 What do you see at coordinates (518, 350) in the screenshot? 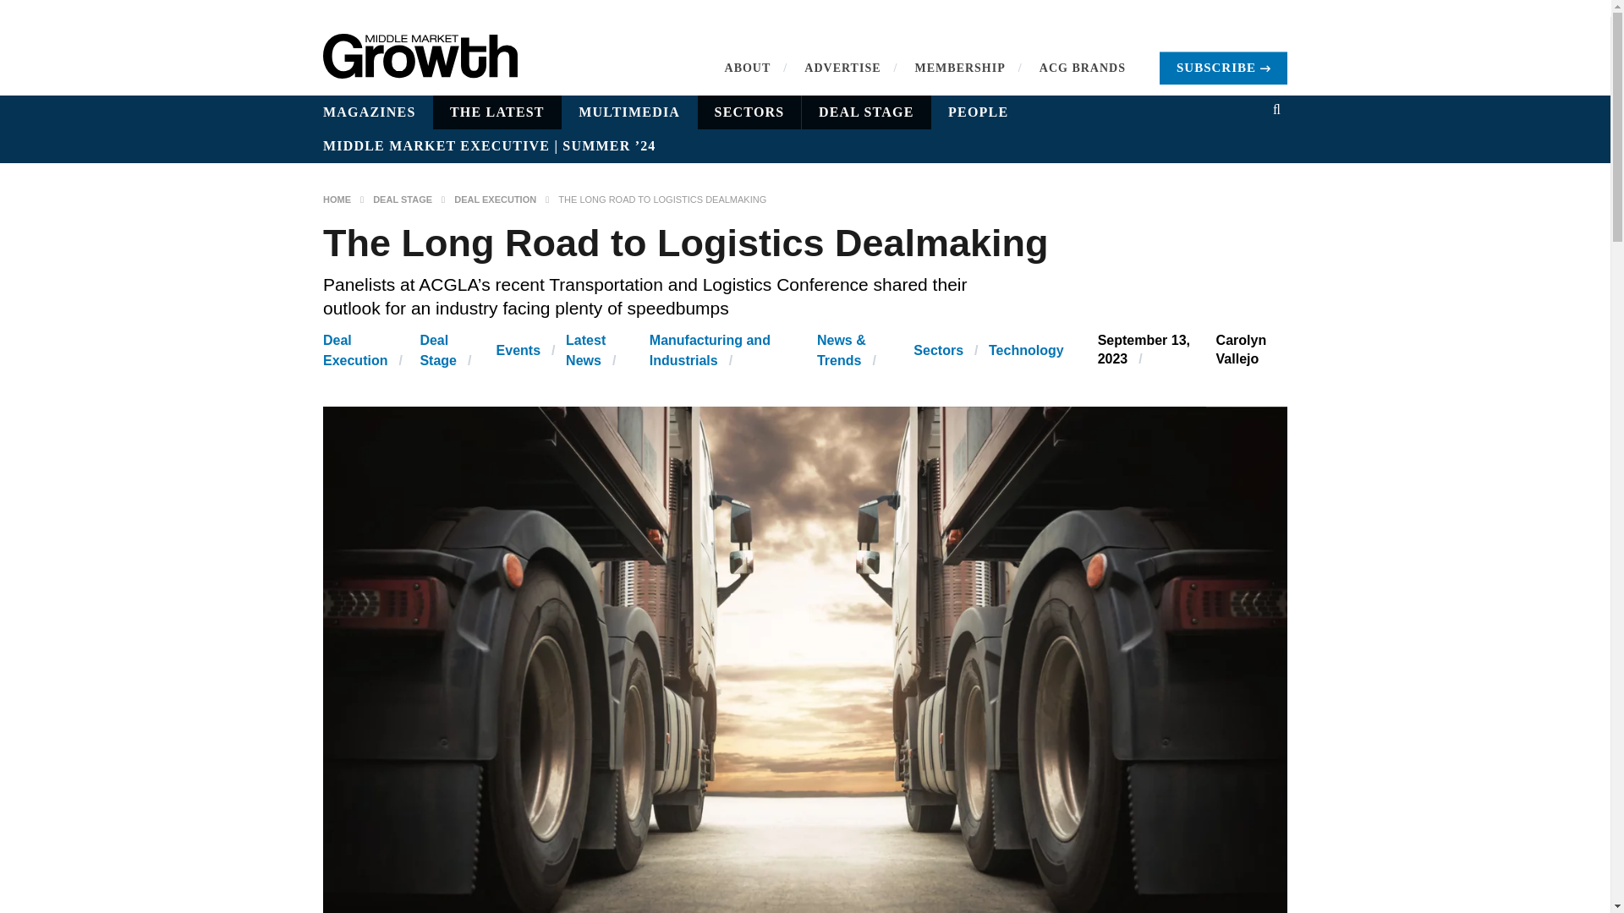
I see `View all posts in Events` at bounding box center [518, 350].